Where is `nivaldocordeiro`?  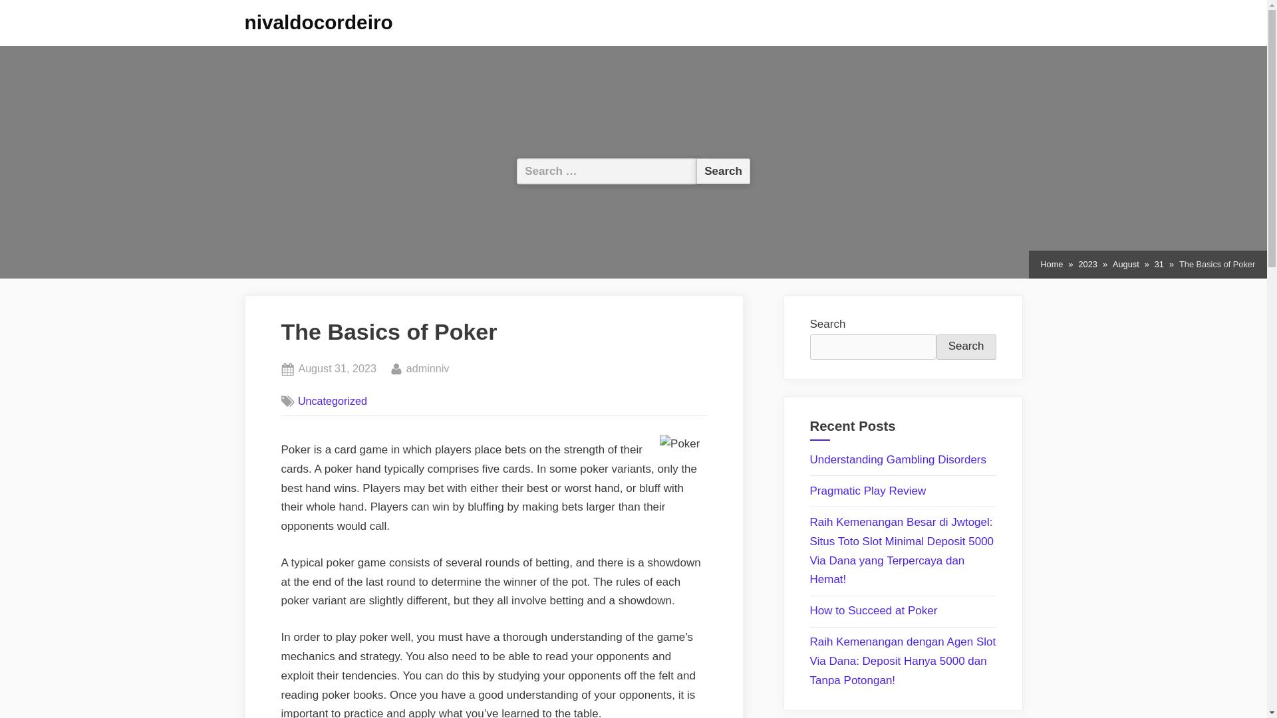 nivaldocordeiro is located at coordinates (319, 22).